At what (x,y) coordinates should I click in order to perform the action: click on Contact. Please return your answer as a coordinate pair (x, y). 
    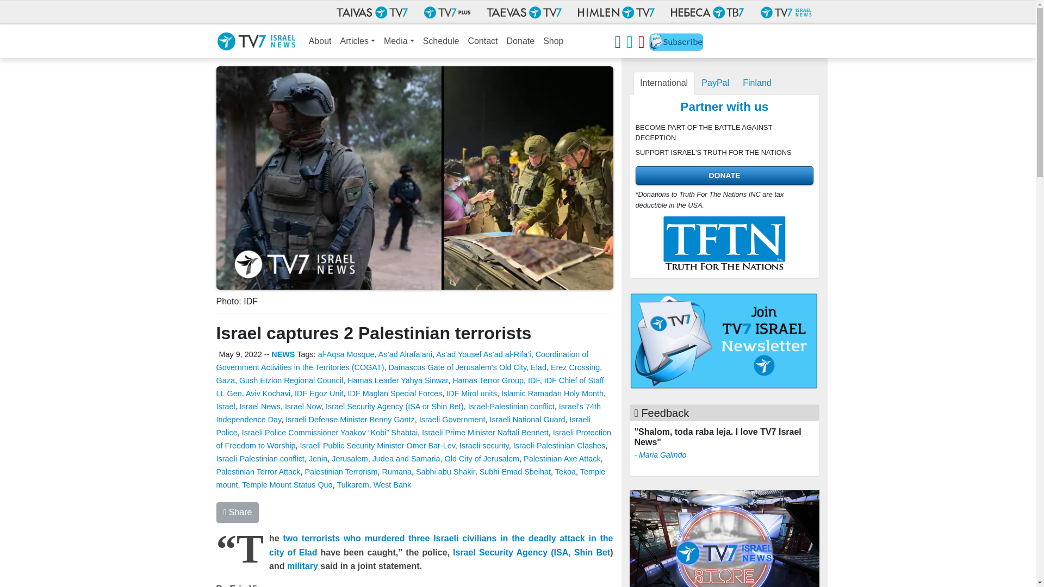
    Looking at the image, I should click on (483, 41).